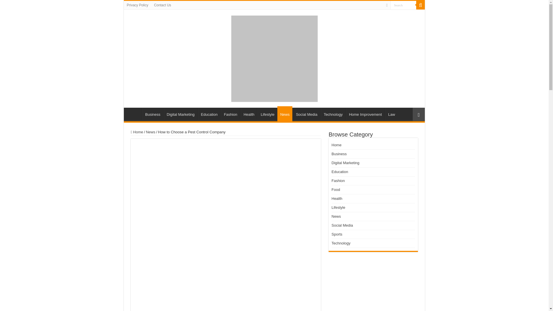  Describe the element at coordinates (403, 5) in the screenshot. I see `Search` at that location.